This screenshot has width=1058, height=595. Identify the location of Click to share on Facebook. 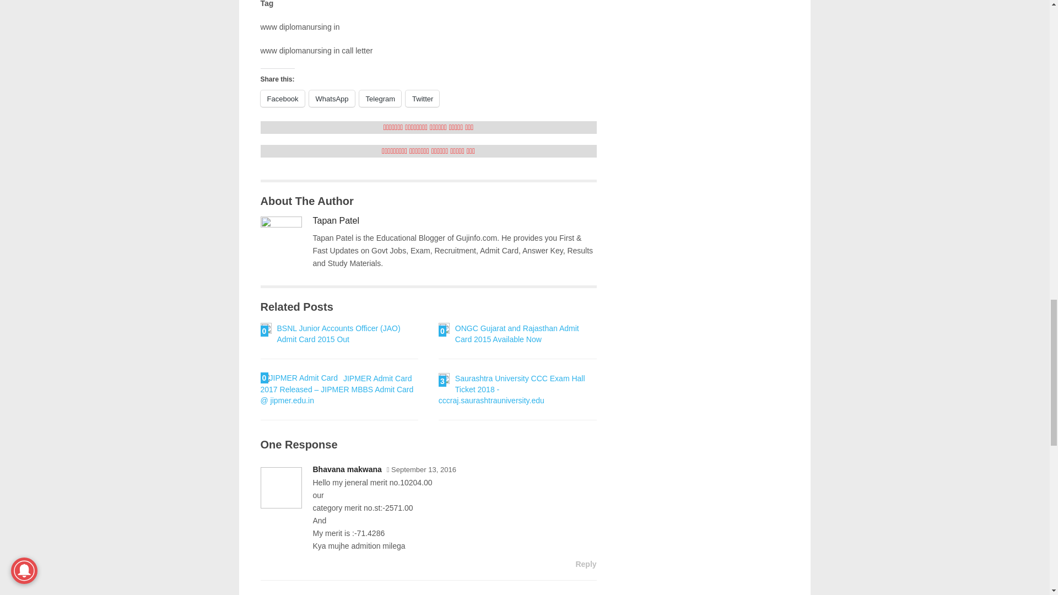
(282, 99).